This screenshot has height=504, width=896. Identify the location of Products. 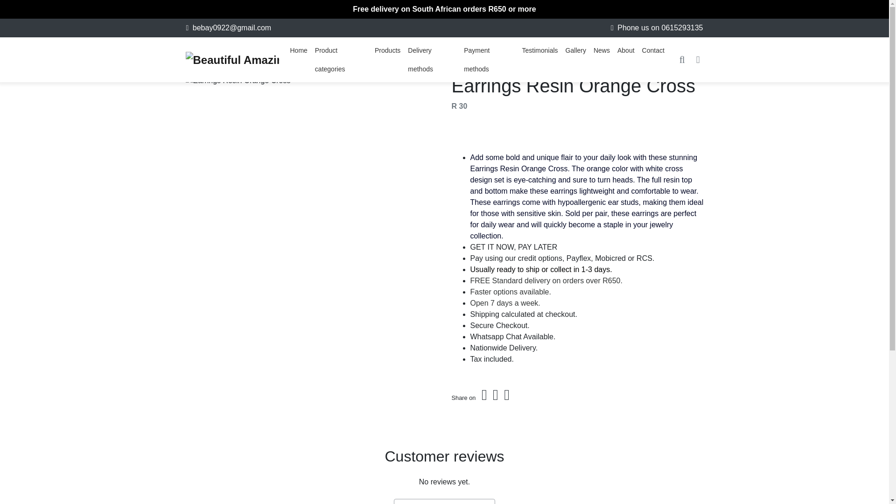
(387, 50).